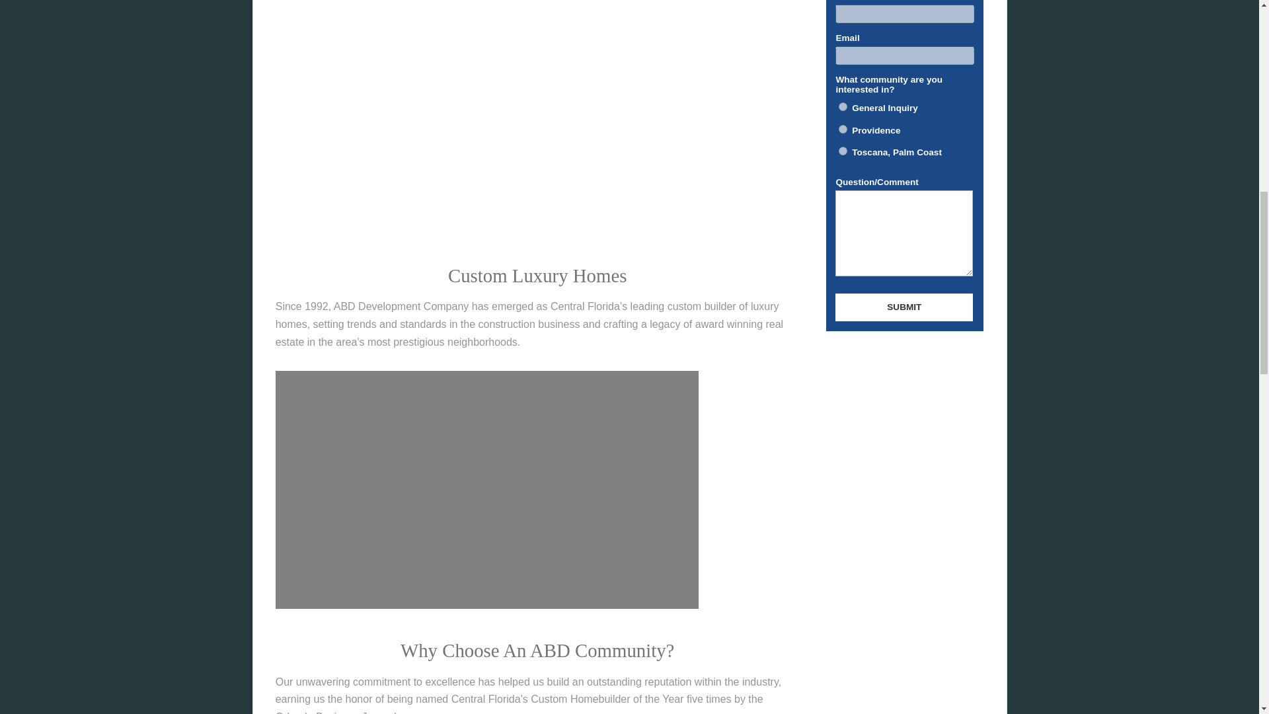 Image resolution: width=1269 pixels, height=714 pixels. I want to click on Toscana, Palm Coast, so click(843, 151).